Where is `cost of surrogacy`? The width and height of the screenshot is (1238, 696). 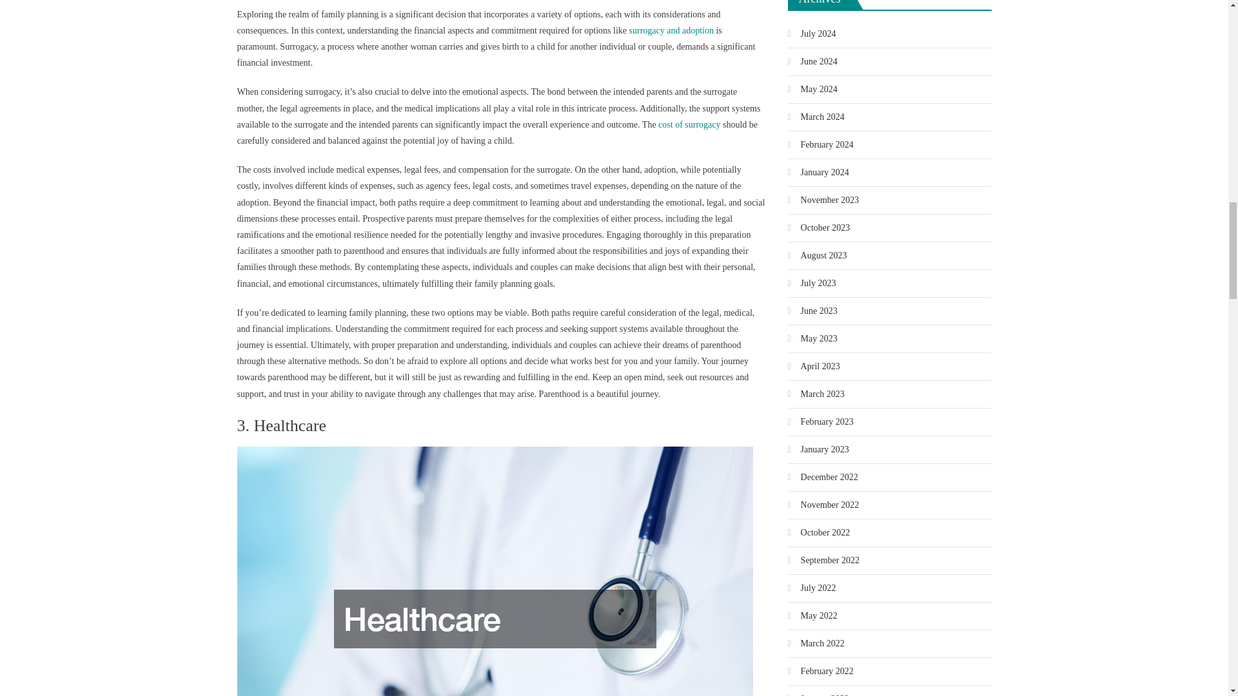 cost of surrogacy is located at coordinates (689, 124).